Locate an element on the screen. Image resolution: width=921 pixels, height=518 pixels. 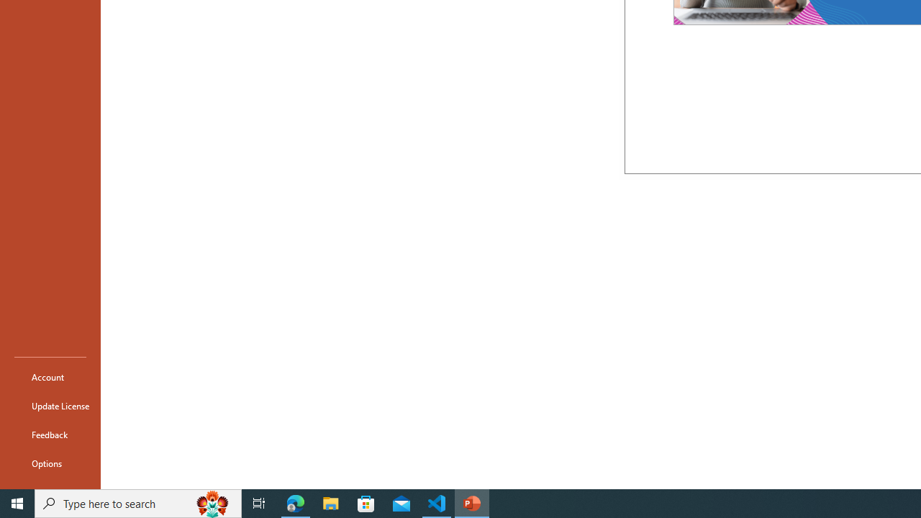
Options is located at coordinates (50, 463).